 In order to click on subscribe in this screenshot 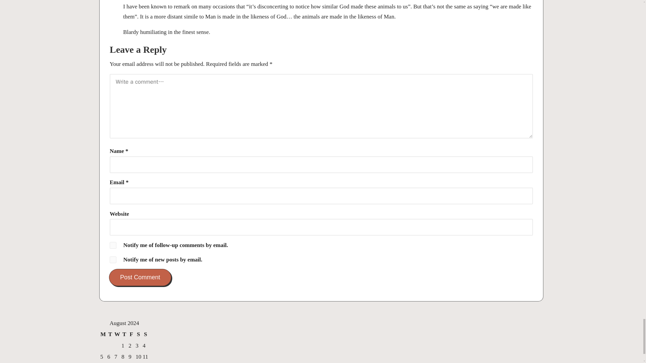, I will do `click(113, 245)`.